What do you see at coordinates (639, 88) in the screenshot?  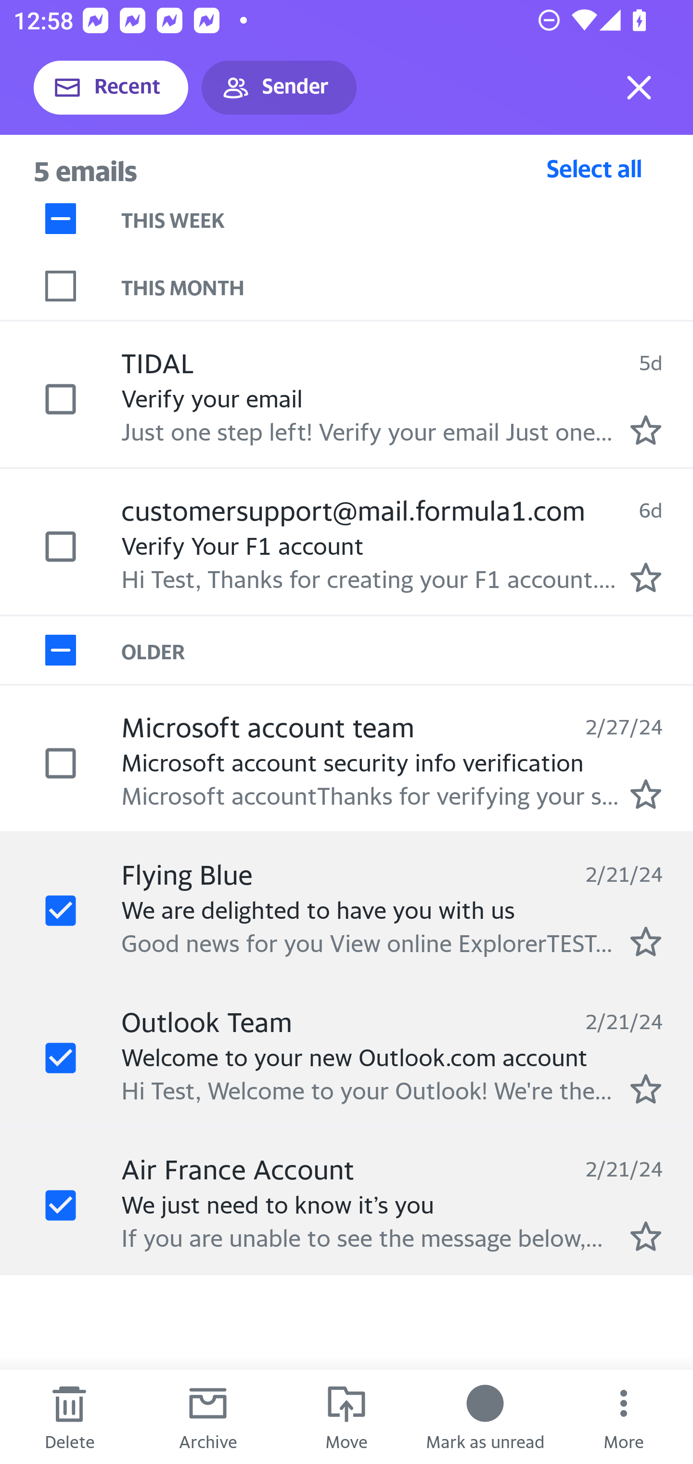 I see `Exit selection mode` at bounding box center [639, 88].